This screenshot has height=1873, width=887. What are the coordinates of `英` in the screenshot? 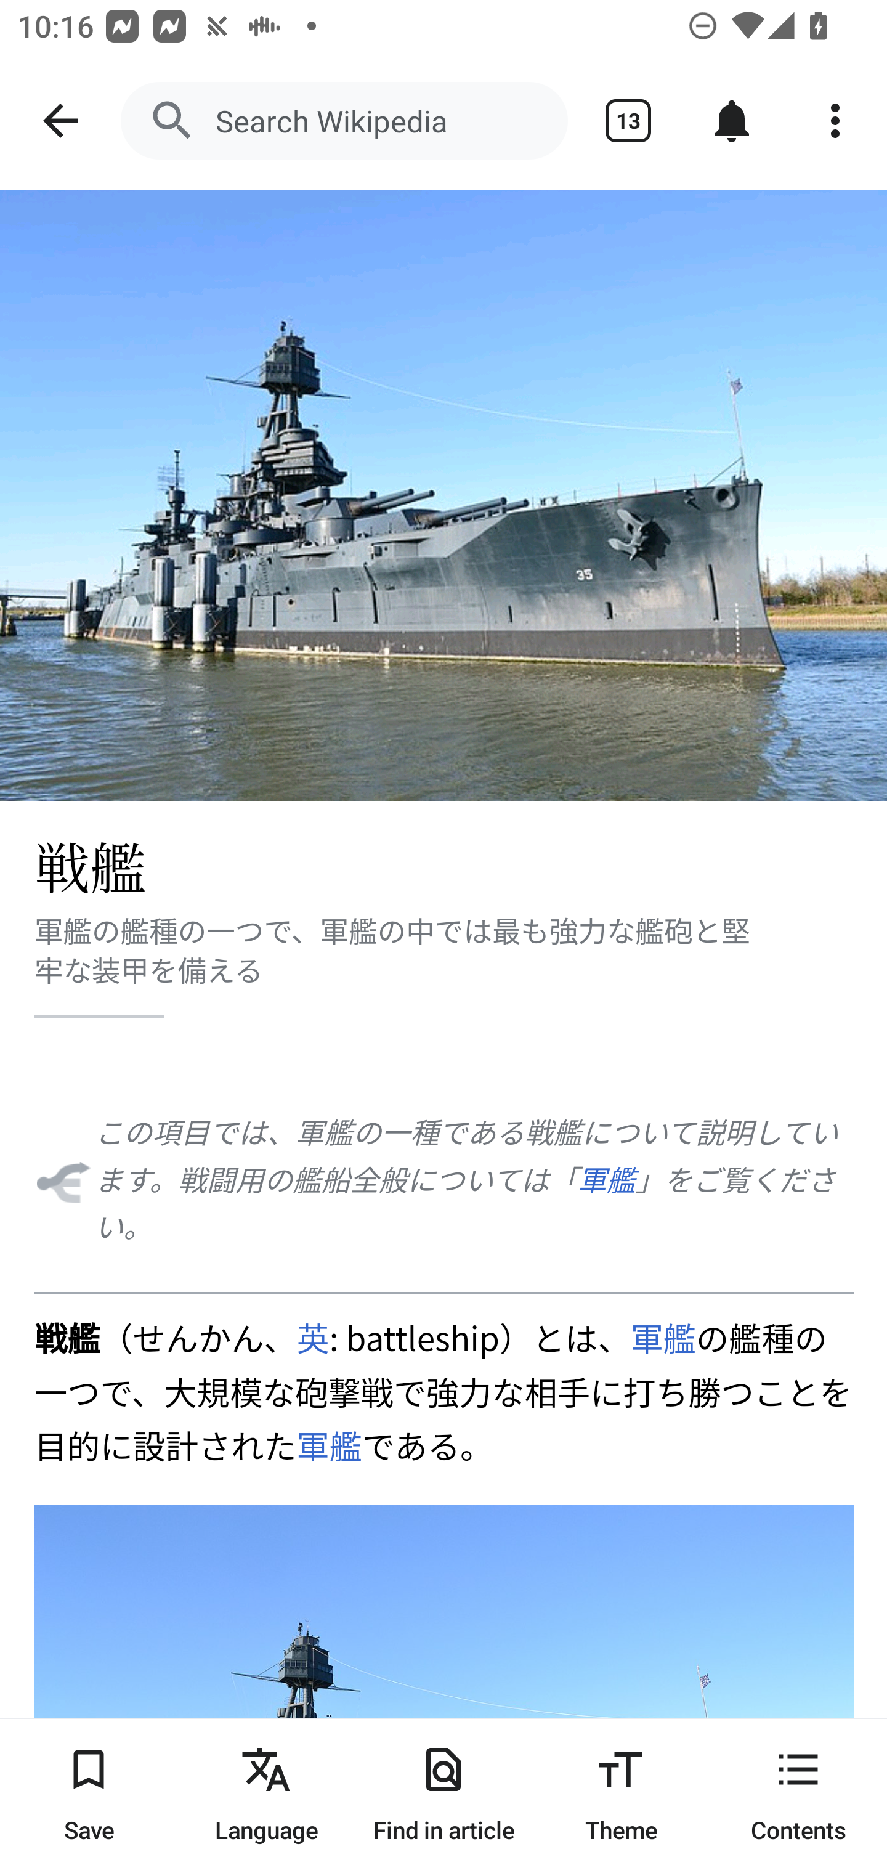 It's located at (312, 1337).